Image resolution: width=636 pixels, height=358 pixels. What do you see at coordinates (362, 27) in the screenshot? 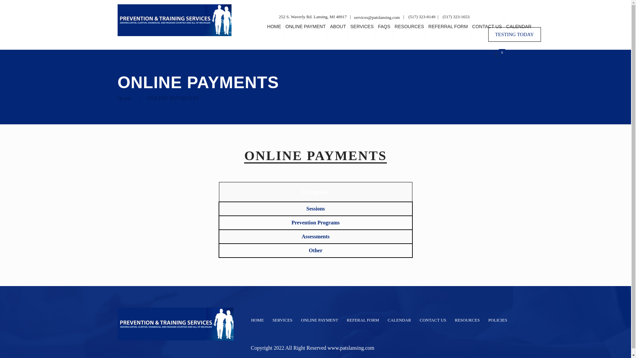
I see `SERVICES` at bounding box center [362, 27].